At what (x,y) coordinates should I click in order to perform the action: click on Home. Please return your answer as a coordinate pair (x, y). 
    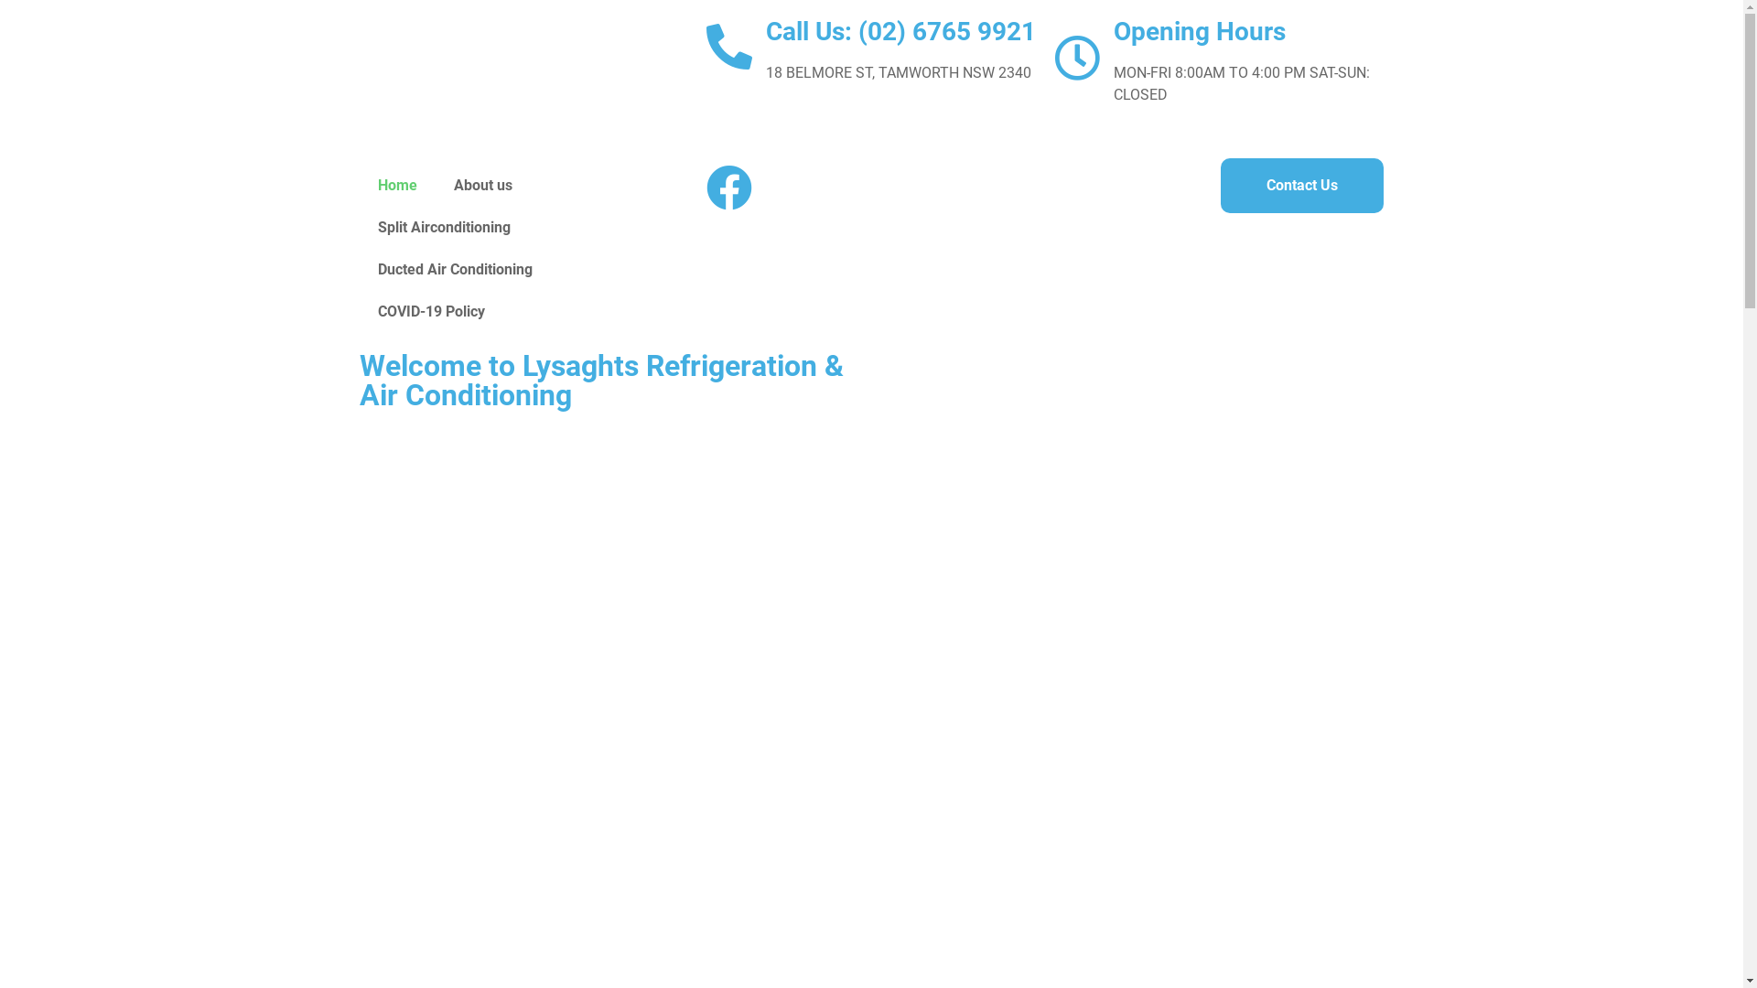
    Looking at the image, I should click on (397, 186).